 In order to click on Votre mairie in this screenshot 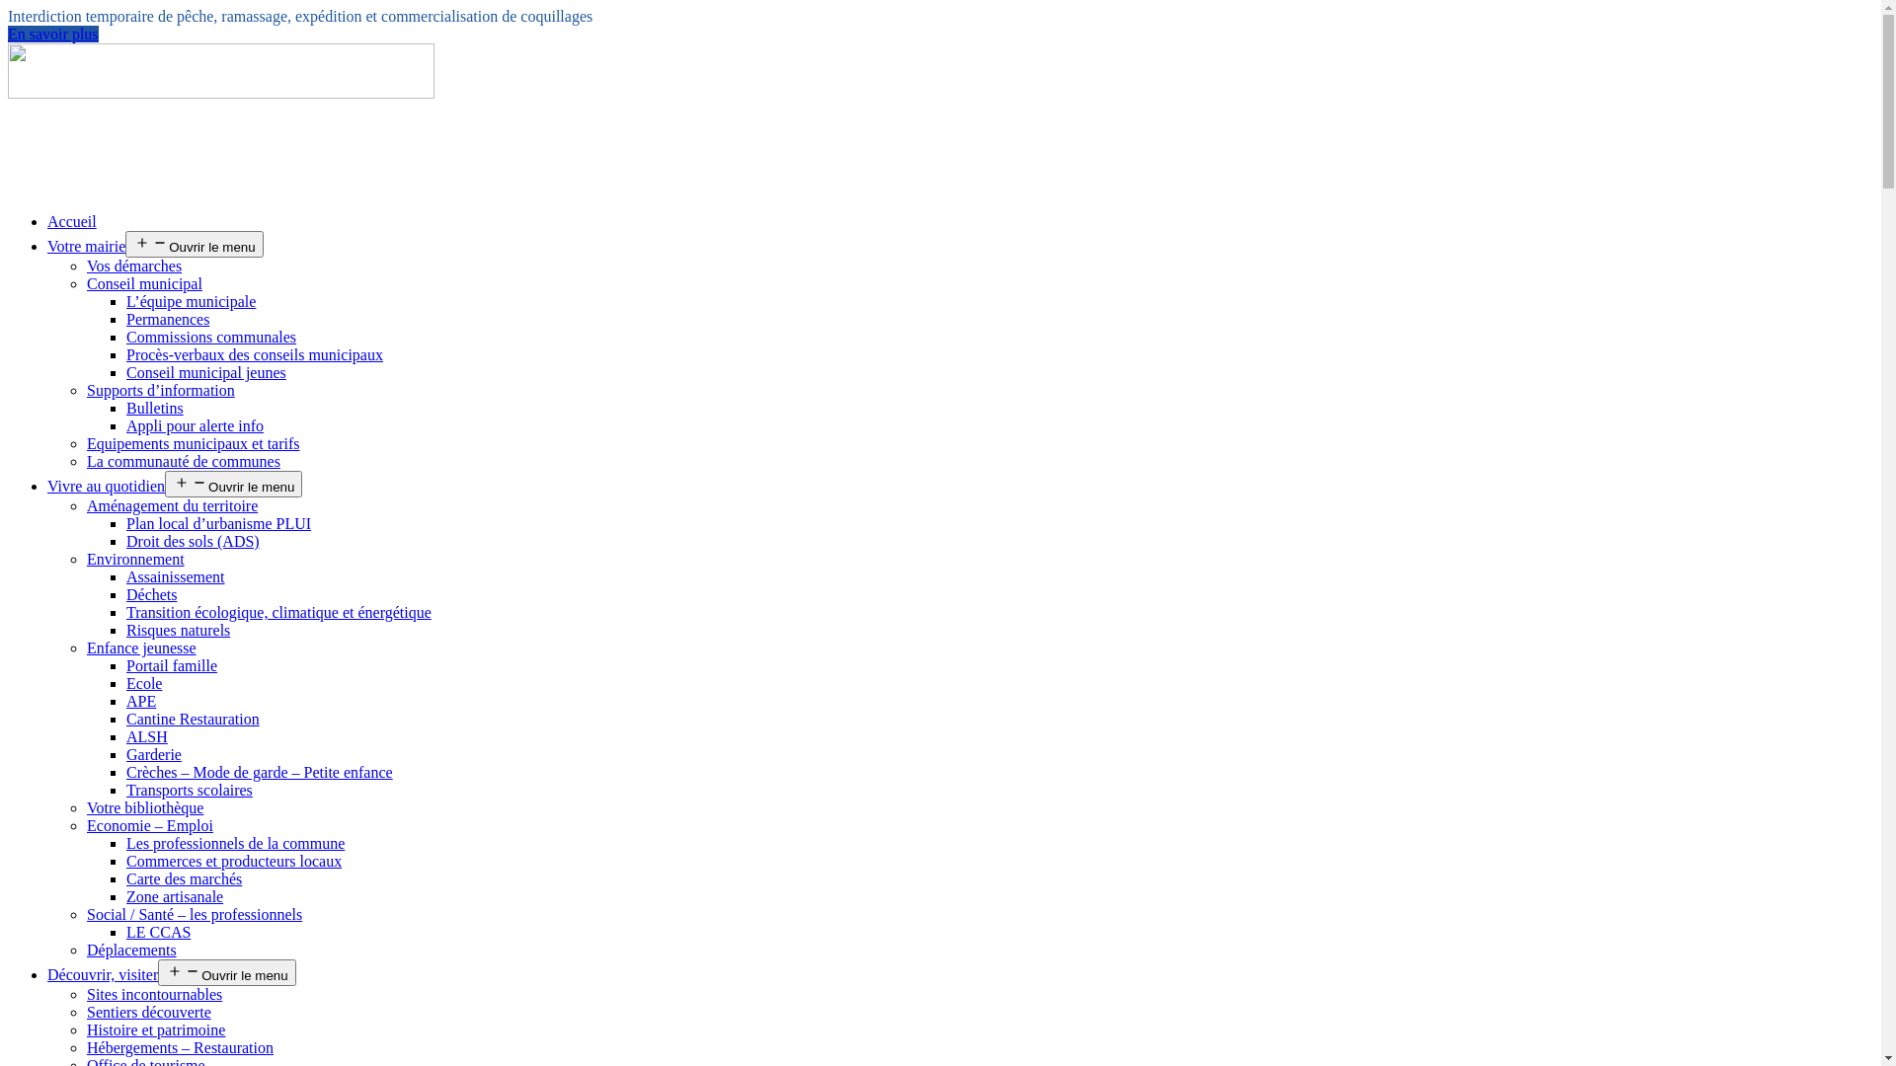, I will do `click(87, 247)`.